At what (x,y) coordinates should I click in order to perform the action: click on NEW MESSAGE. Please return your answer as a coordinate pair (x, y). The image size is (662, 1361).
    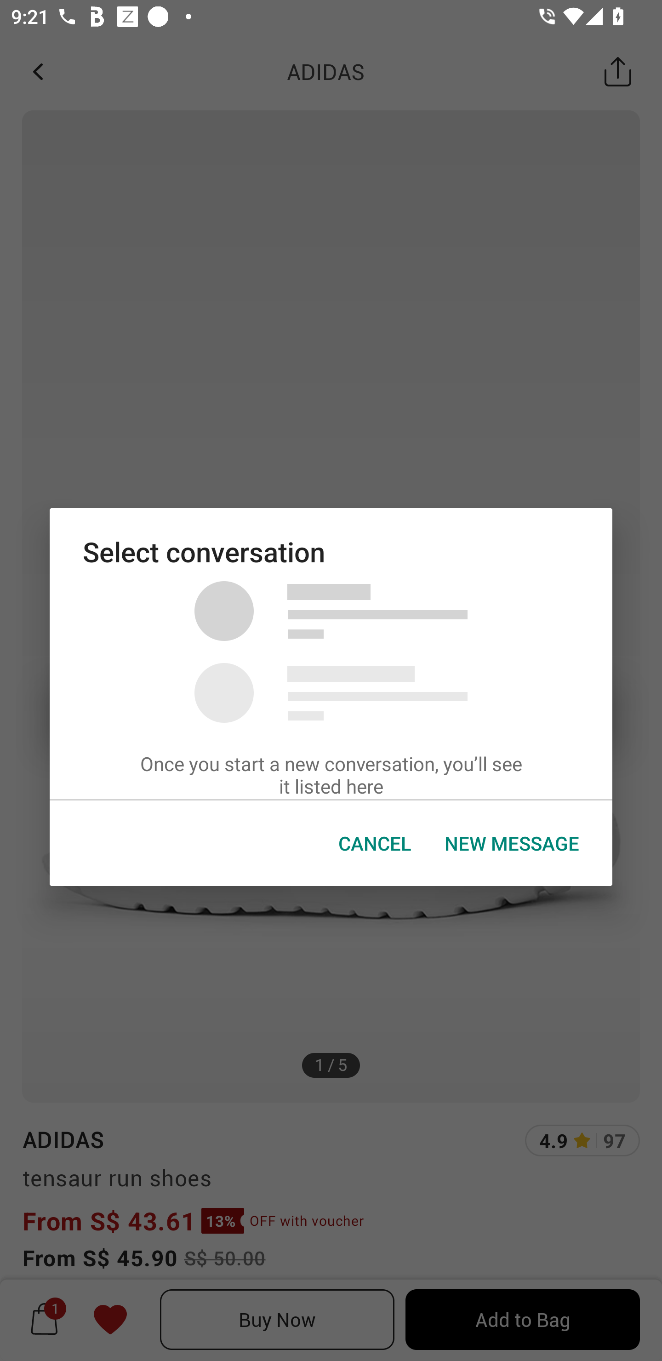
    Looking at the image, I should click on (512, 843).